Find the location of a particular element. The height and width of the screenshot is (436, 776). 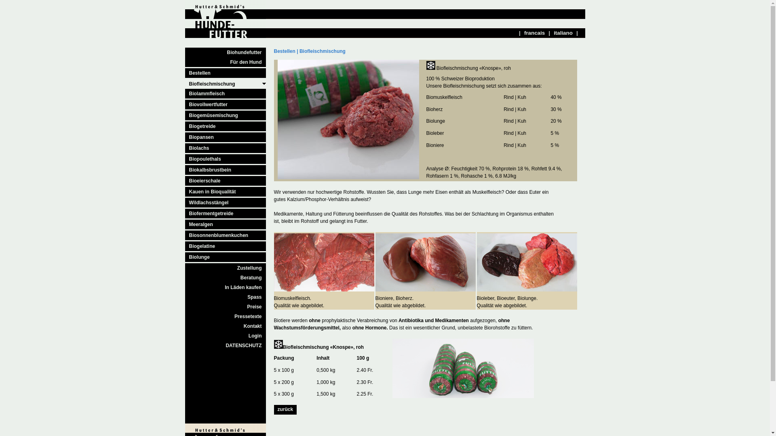

Biosonnenblumenkuchen is located at coordinates (226, 236).